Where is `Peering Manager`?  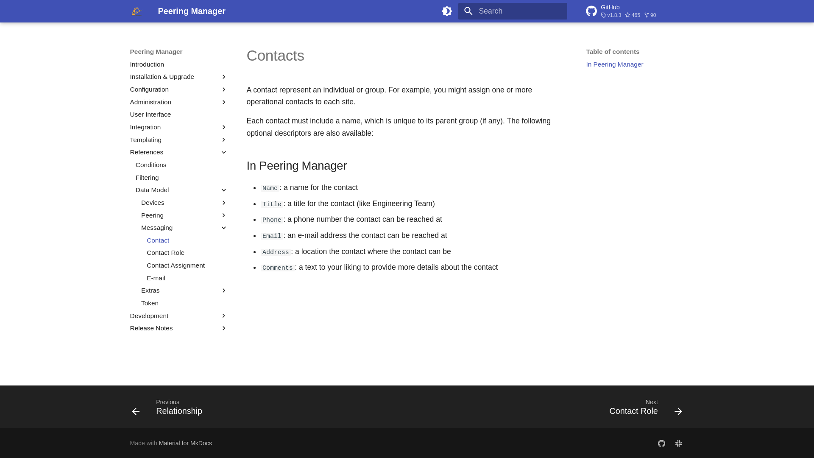 Peering Manager is located at coordinates (179, 114).